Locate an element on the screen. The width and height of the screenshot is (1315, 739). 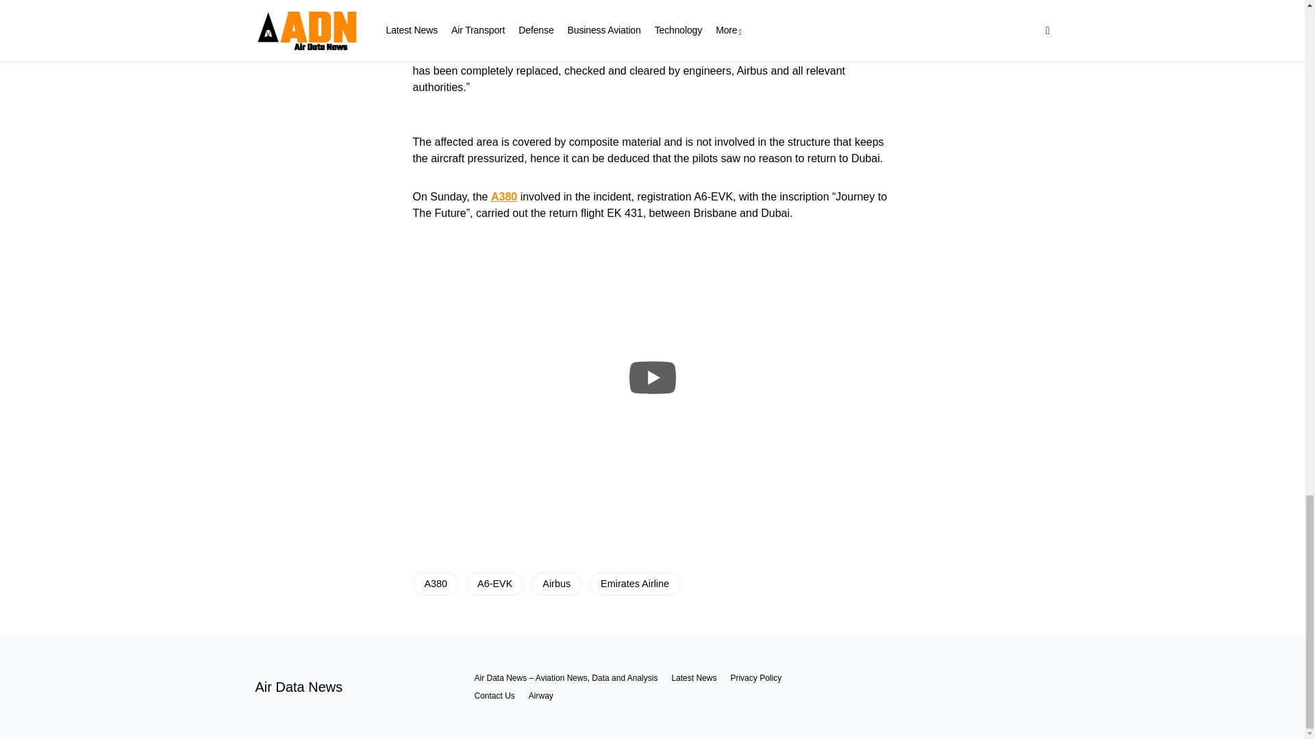
Privacy Policy is located at coordinates (755, 677).